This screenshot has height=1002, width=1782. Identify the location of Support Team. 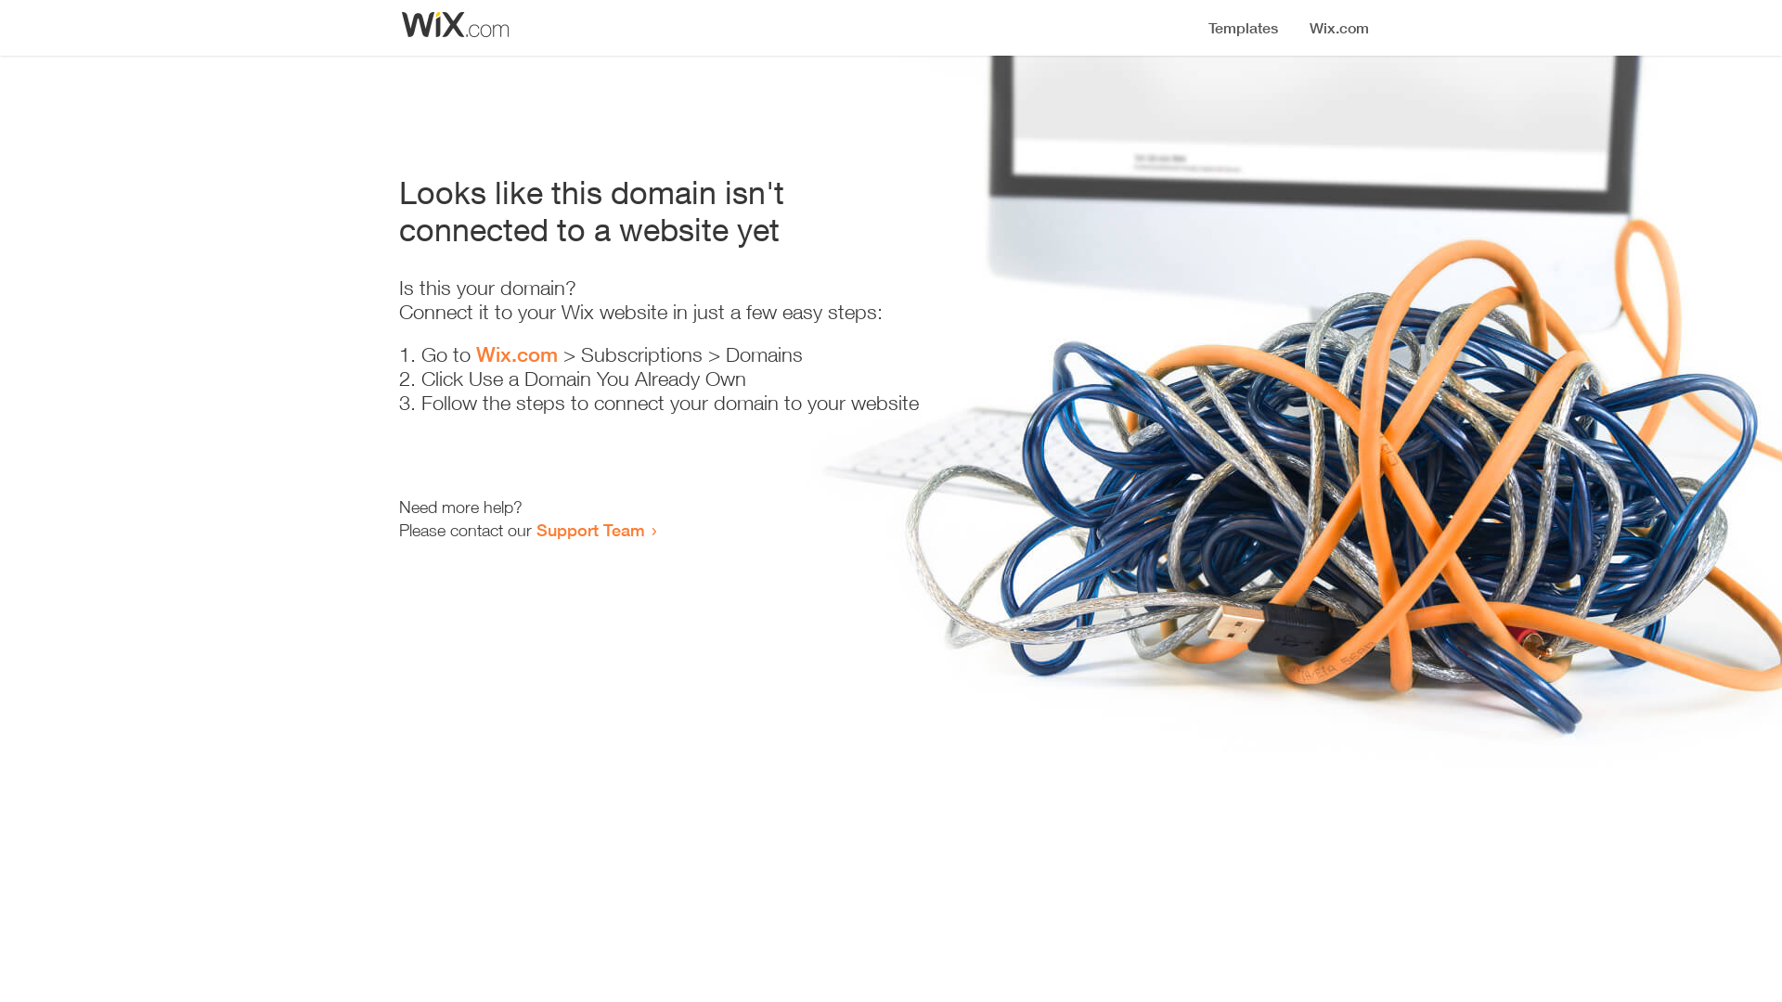
(590, 530).